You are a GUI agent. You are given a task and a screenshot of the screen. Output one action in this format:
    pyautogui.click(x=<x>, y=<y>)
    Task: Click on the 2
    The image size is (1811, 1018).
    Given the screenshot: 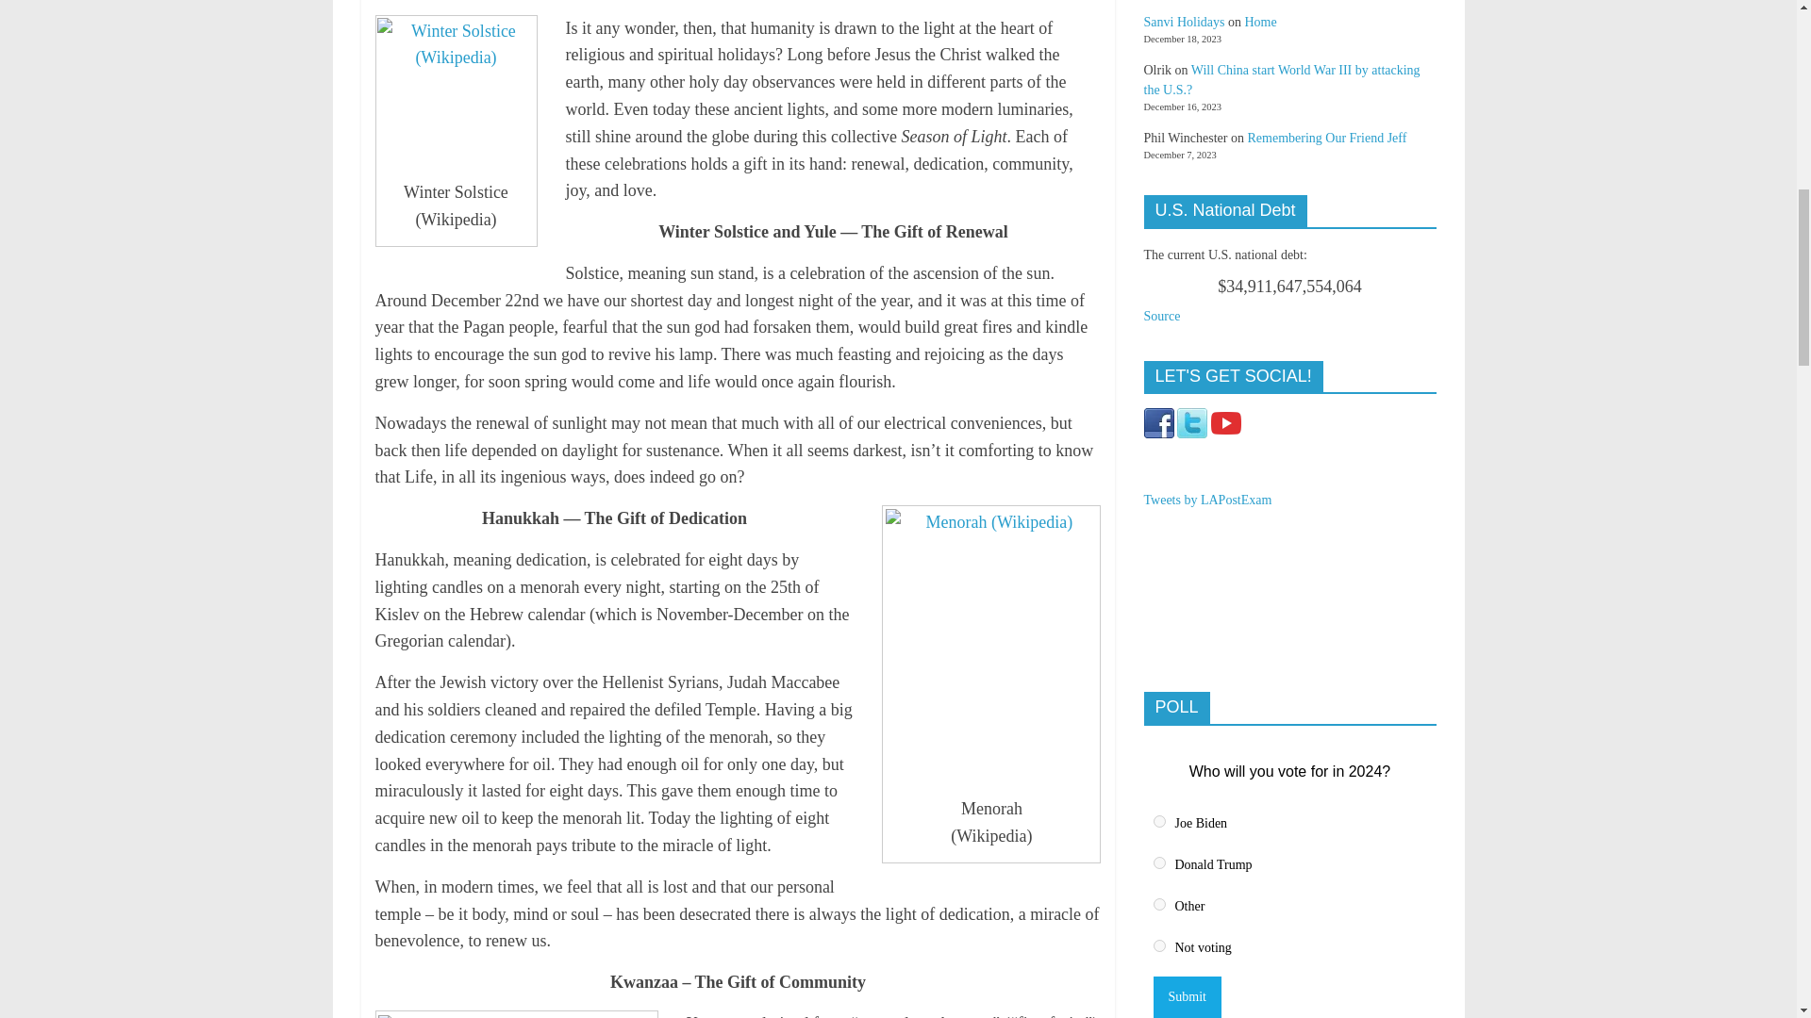 What is the action you would take?
    pyautogui.click(x=1158, y=863)
    